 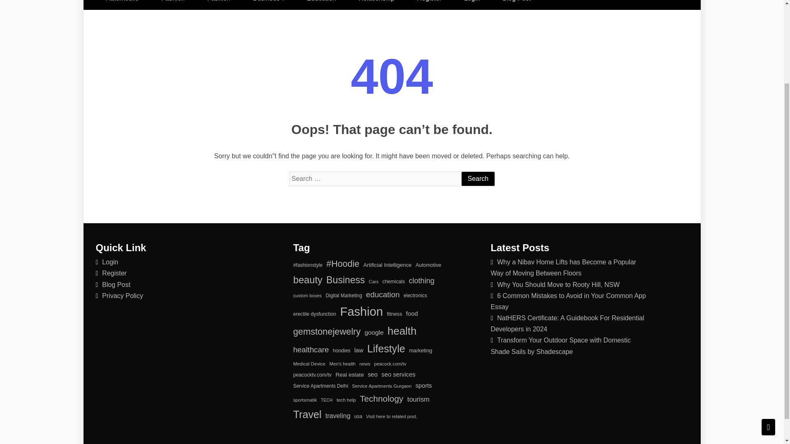 I want to click on erectile dysfunction, so click(x=314, y=314).